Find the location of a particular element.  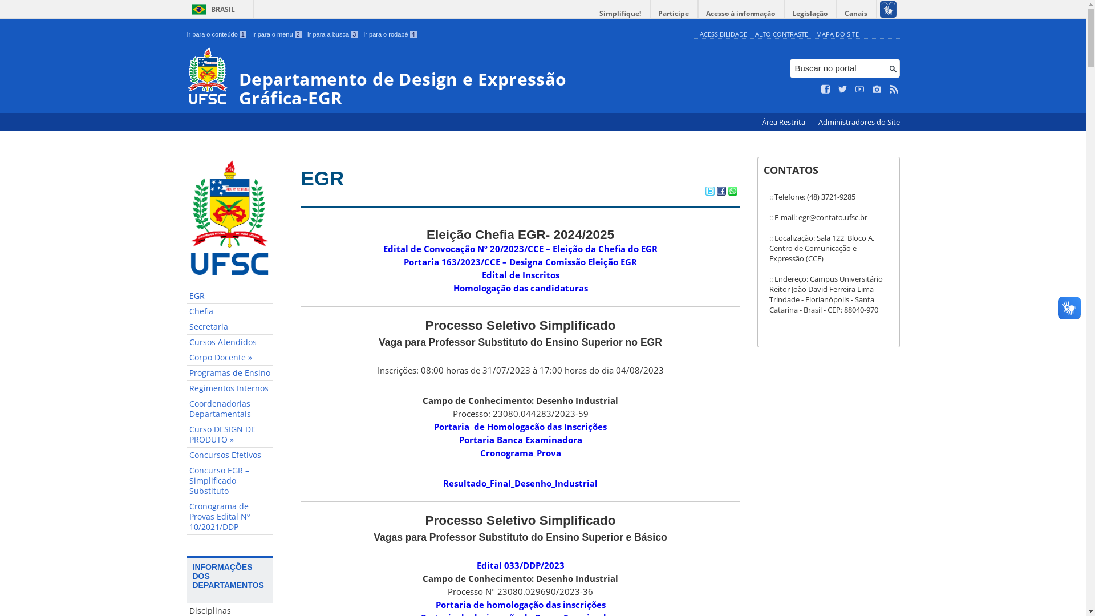

EGR is located at coordinates (230, 297).